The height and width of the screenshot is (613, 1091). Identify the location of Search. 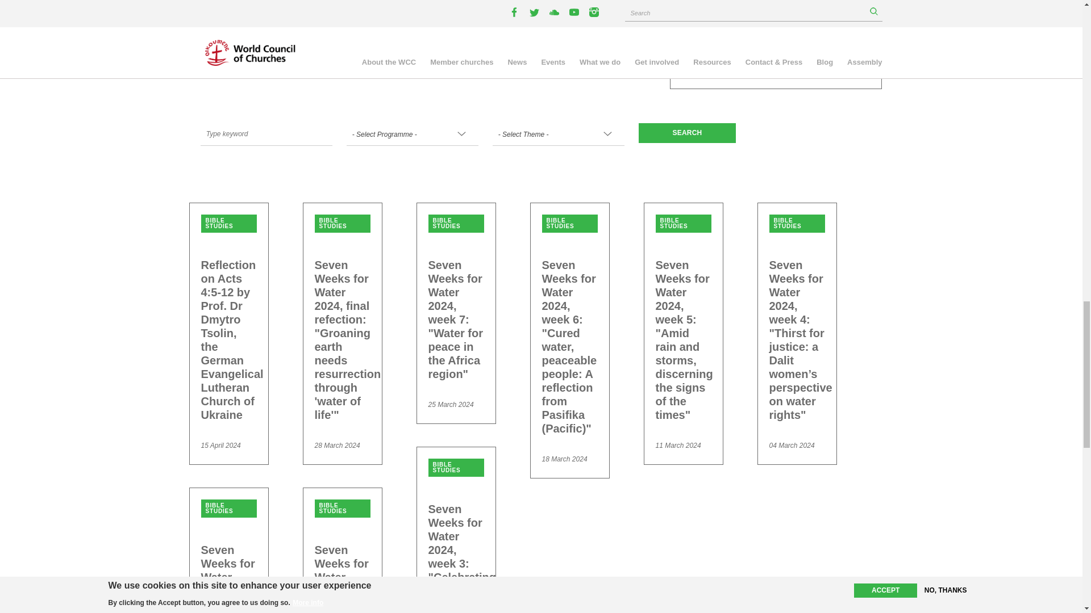
(686, 133).